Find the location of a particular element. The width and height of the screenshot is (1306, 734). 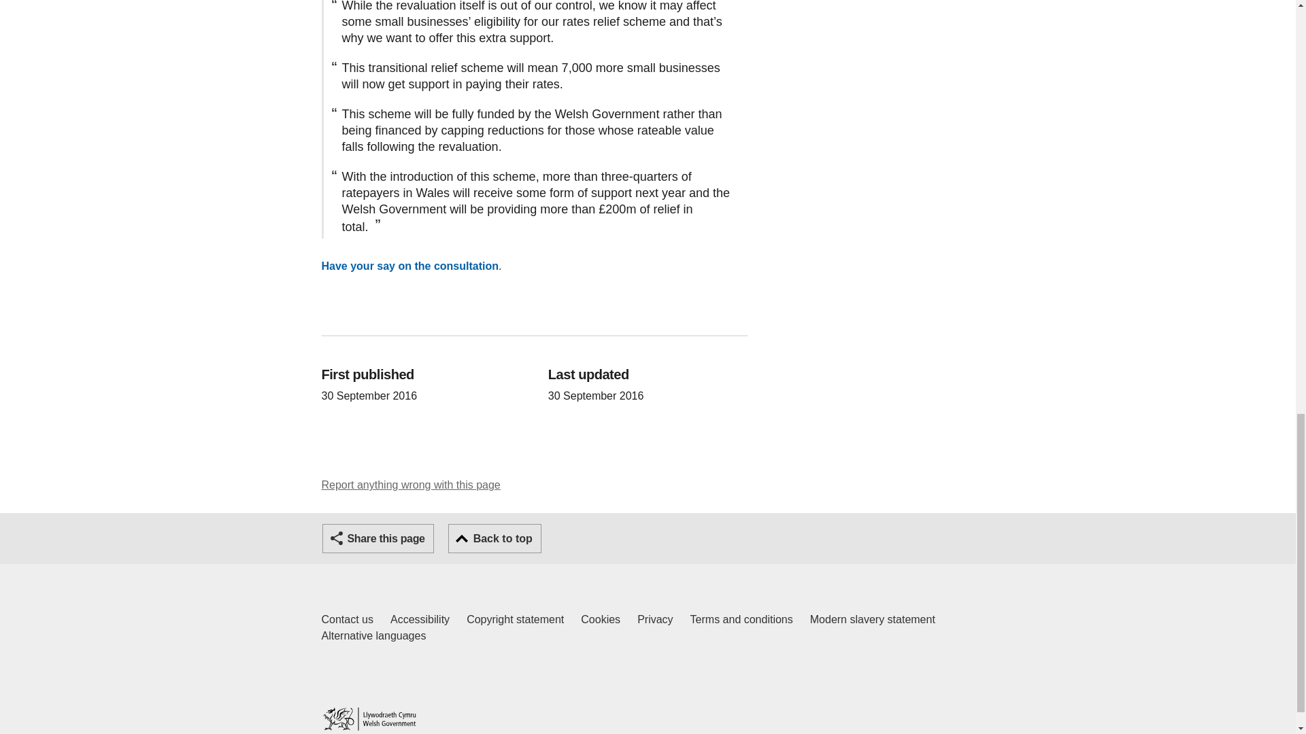

Share this page is located at coordinates (420, 620).